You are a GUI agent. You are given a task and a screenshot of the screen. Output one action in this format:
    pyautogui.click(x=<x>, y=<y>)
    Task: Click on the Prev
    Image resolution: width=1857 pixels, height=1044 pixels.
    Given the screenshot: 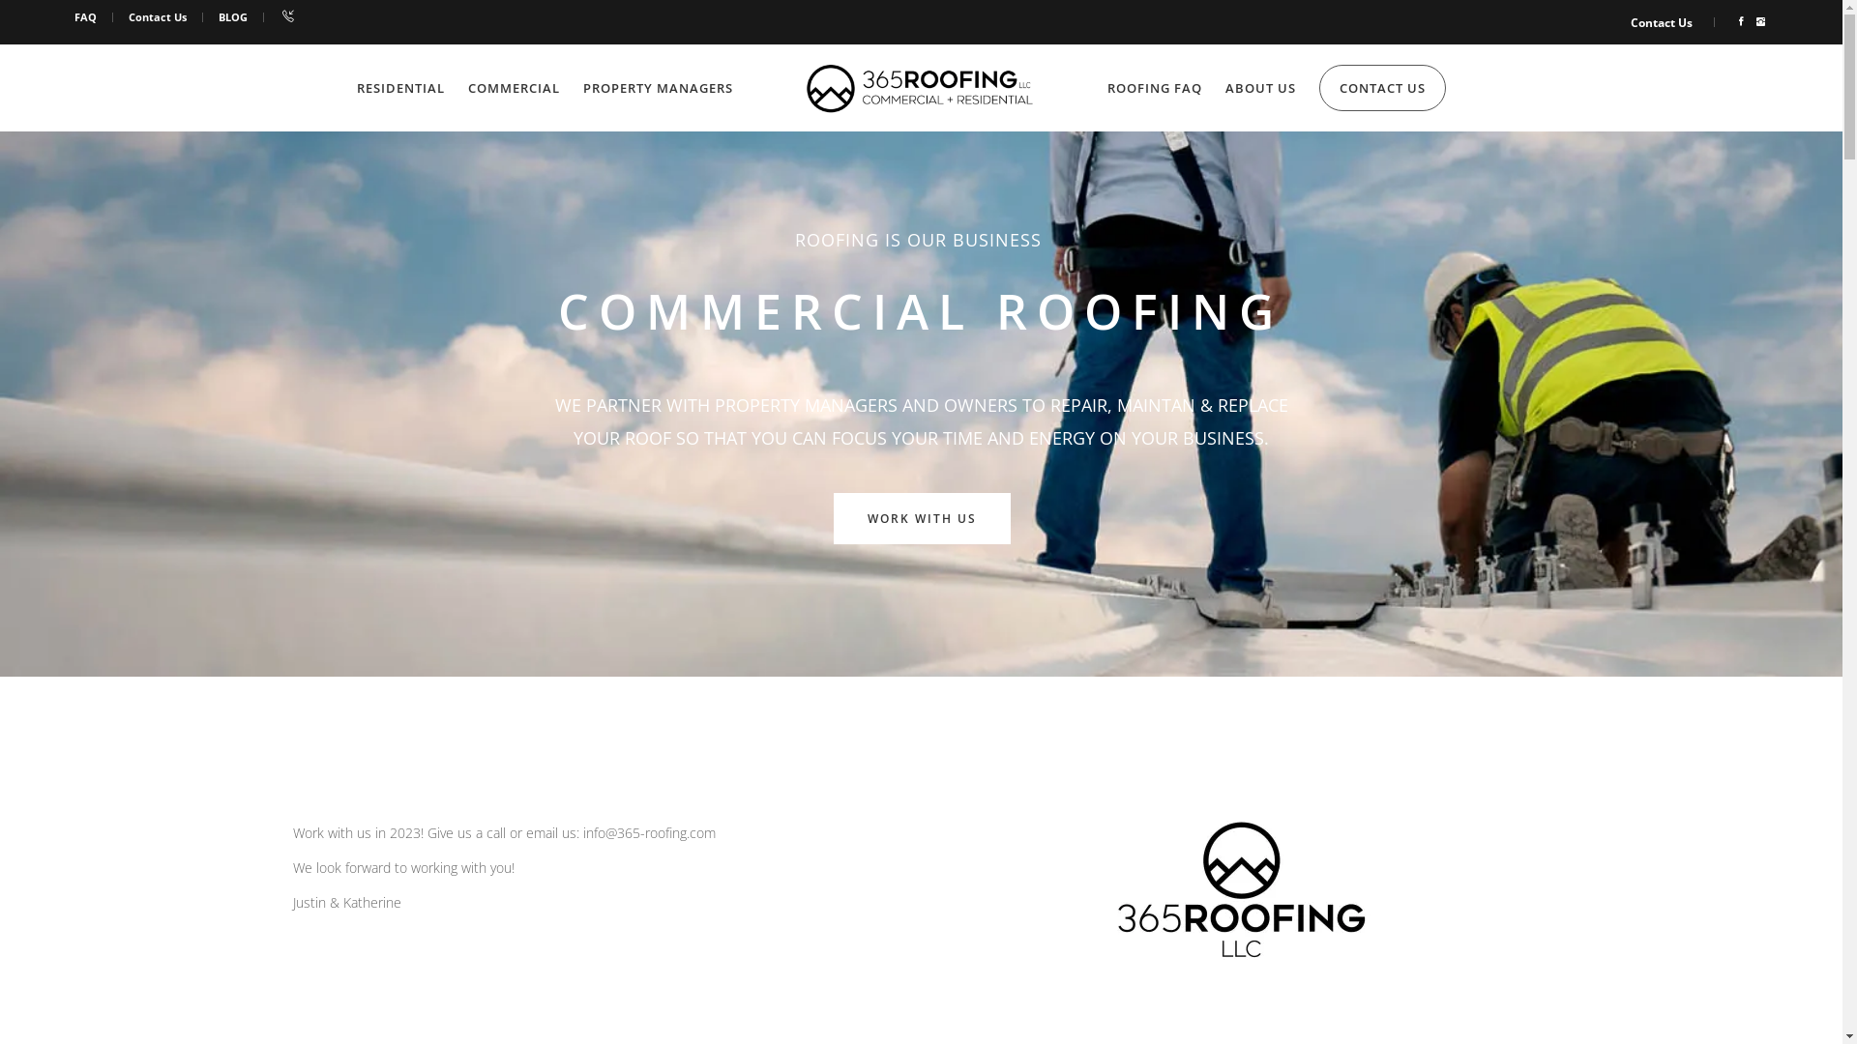 What is the action you would take?
    pyautogui.click(x=675, y=777)
    